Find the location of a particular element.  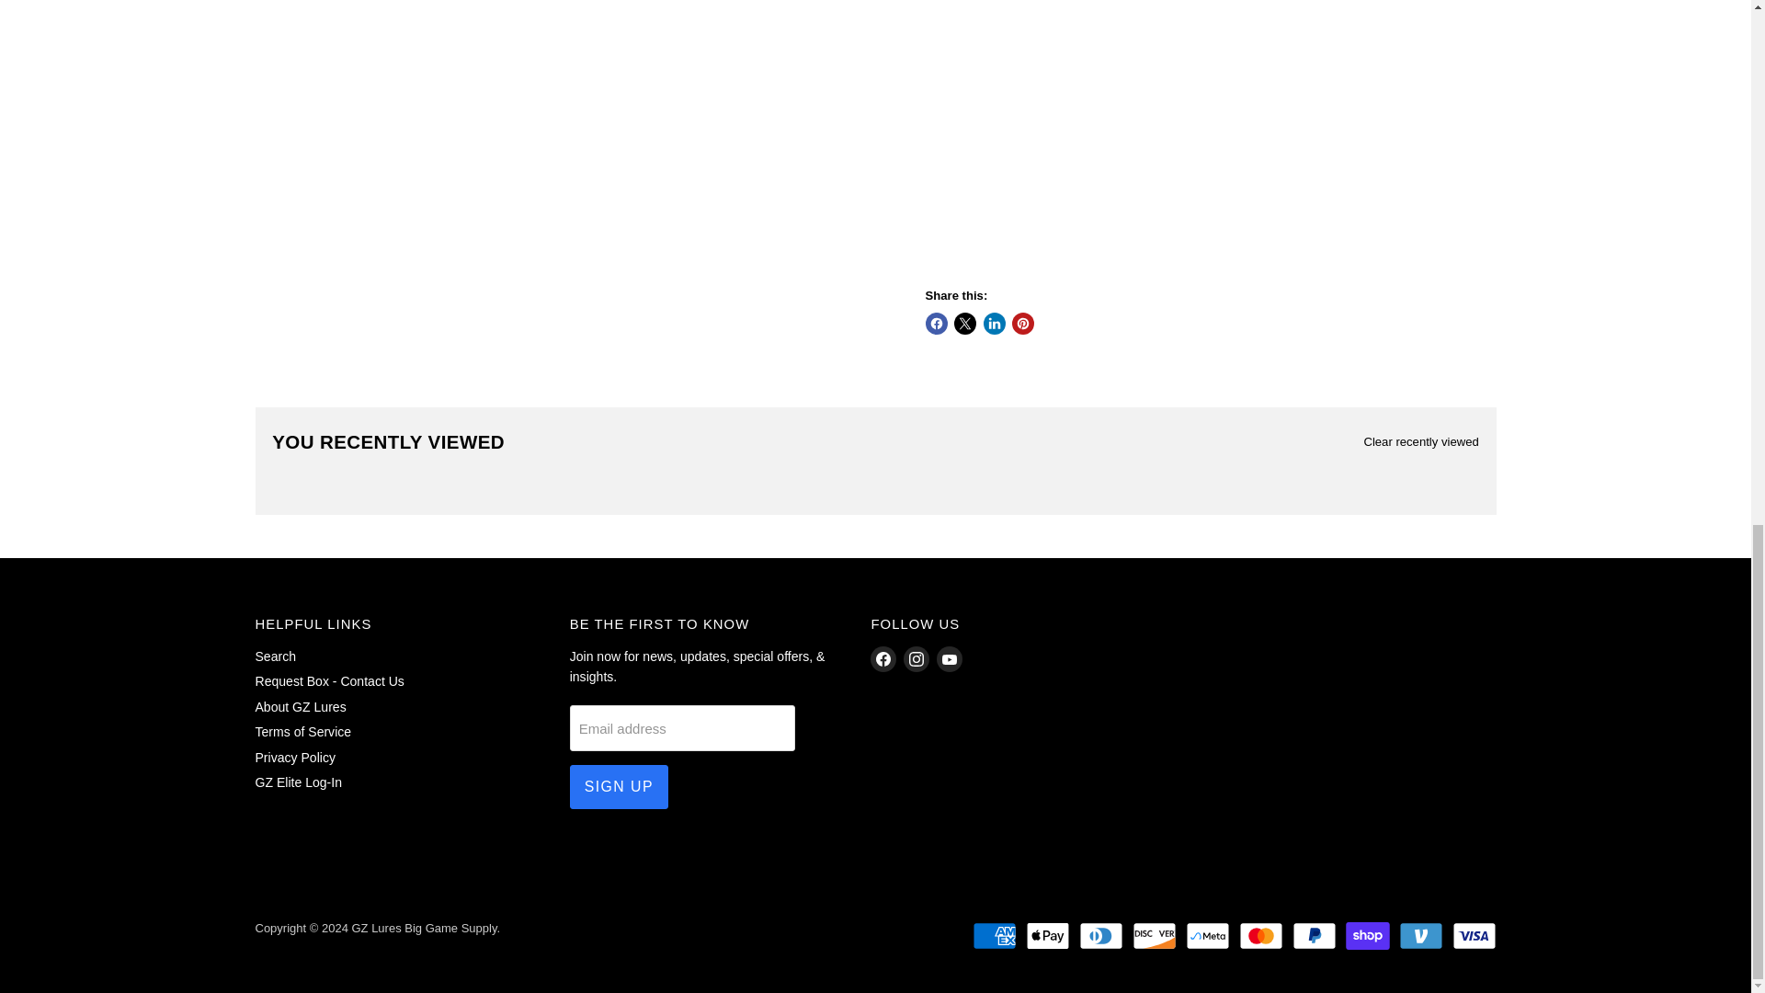

YouTube video player is located at coordinates (1182, 132).